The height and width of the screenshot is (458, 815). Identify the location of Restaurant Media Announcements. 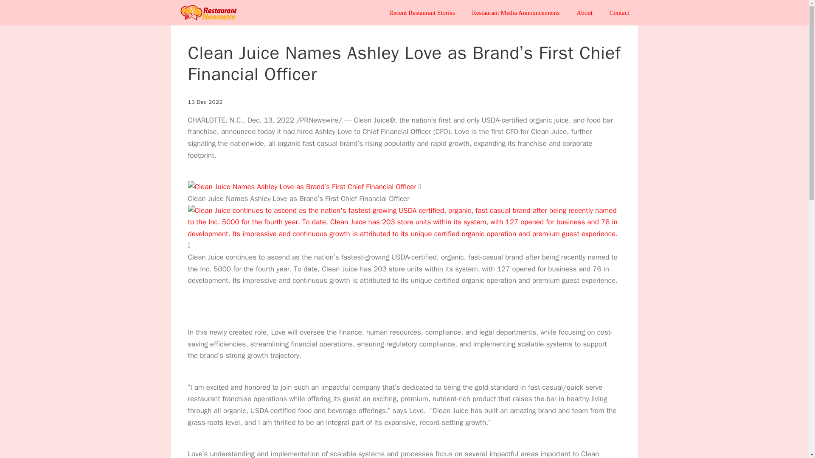
(516, 13).